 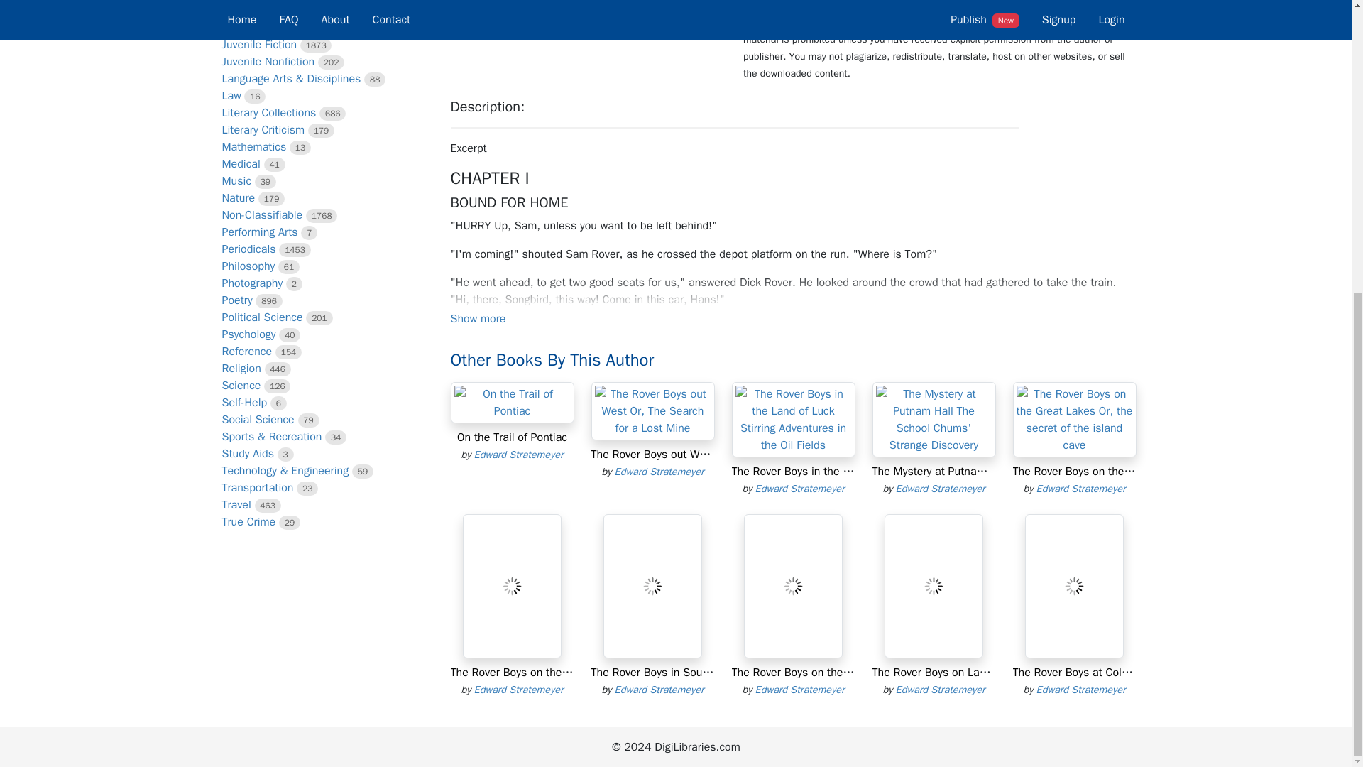 I want to click on Medical, so click(x=240, y=163).